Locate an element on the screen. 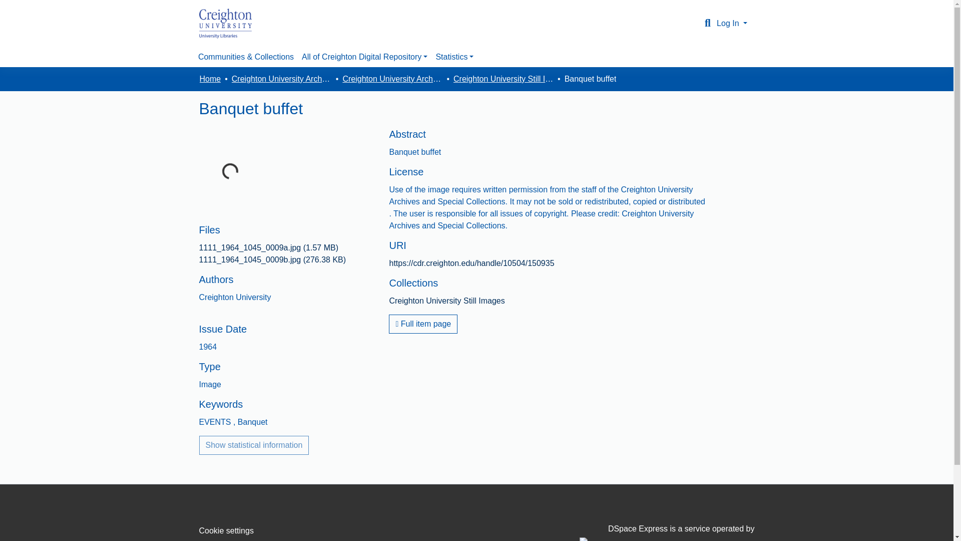 The image size is (961, 541). Search is located at coordinates (708, 23).